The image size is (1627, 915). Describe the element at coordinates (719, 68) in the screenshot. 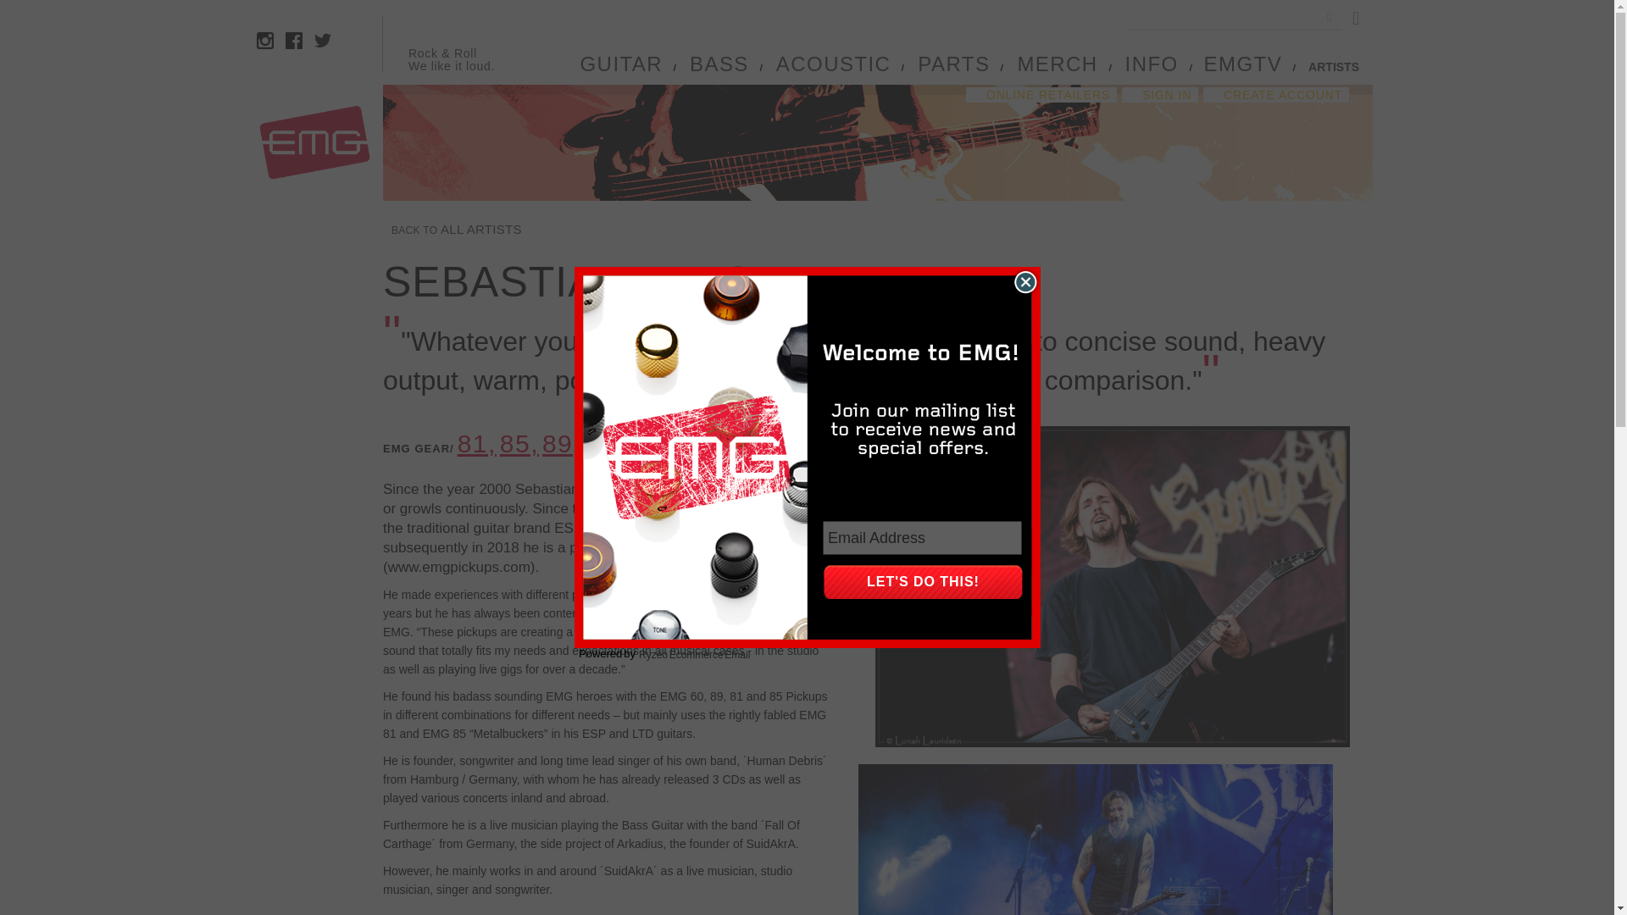

I see `BASS` at that location.